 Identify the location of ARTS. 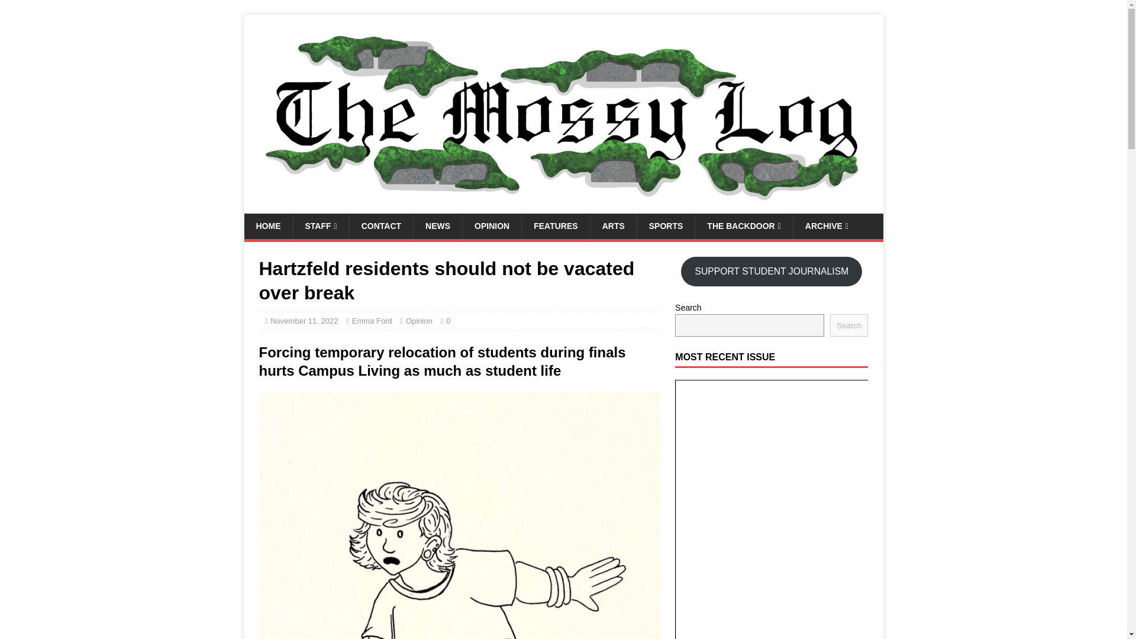
(613, 225).